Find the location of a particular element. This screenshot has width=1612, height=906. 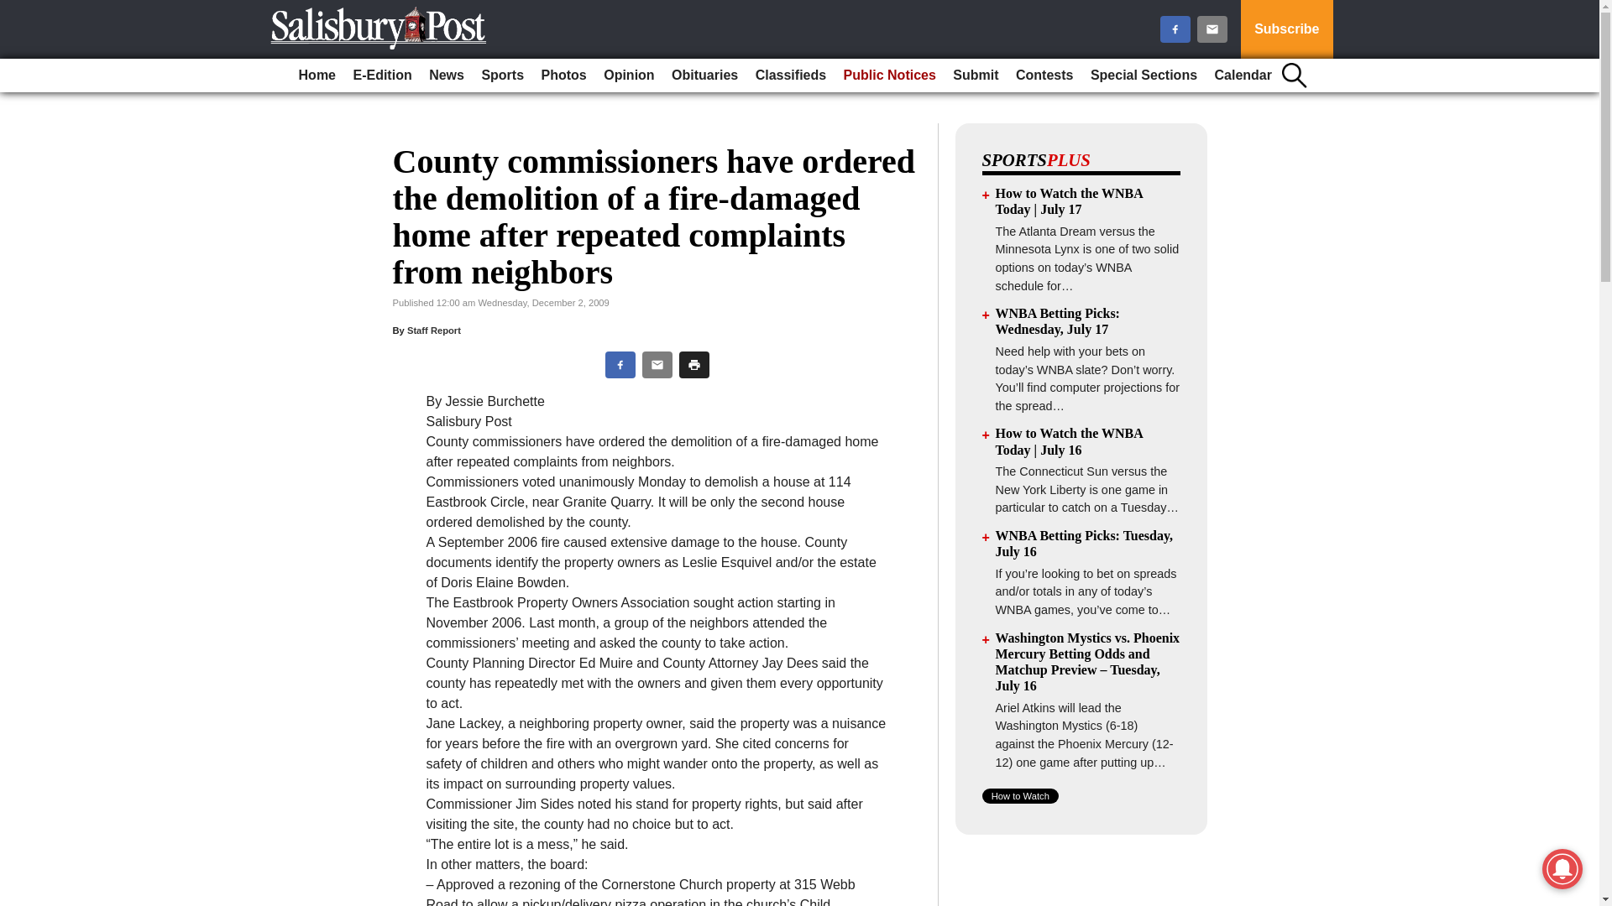

Home is located at coordinates (317, 75).